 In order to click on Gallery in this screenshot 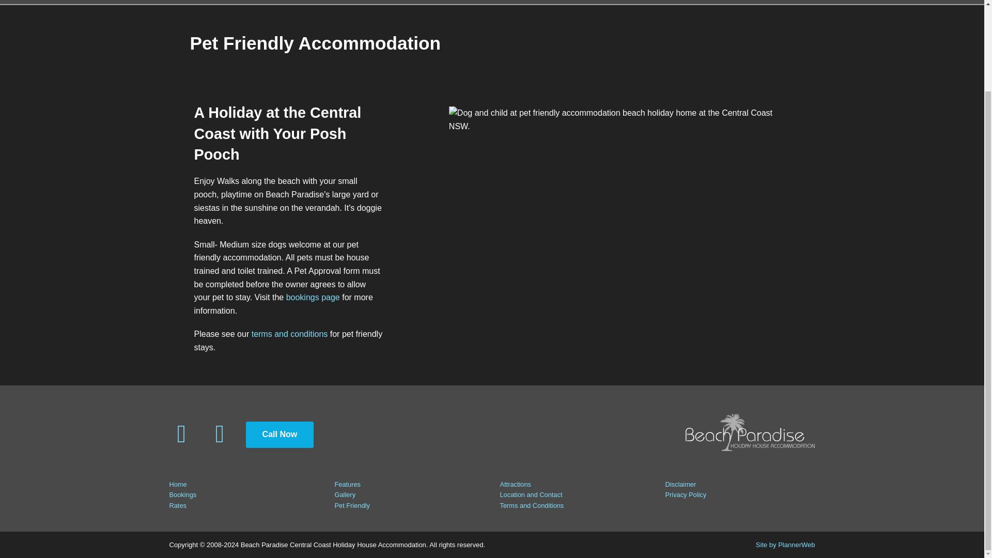, I will do `click(345, 495)`.